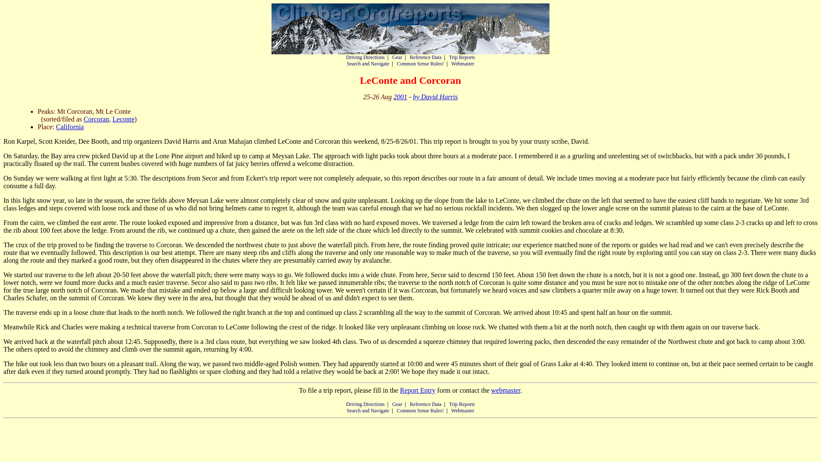 This screenshot has width=821, height=462. Describe the element at coordinates (69, 127) in the screenshot. I see `California` at that location.